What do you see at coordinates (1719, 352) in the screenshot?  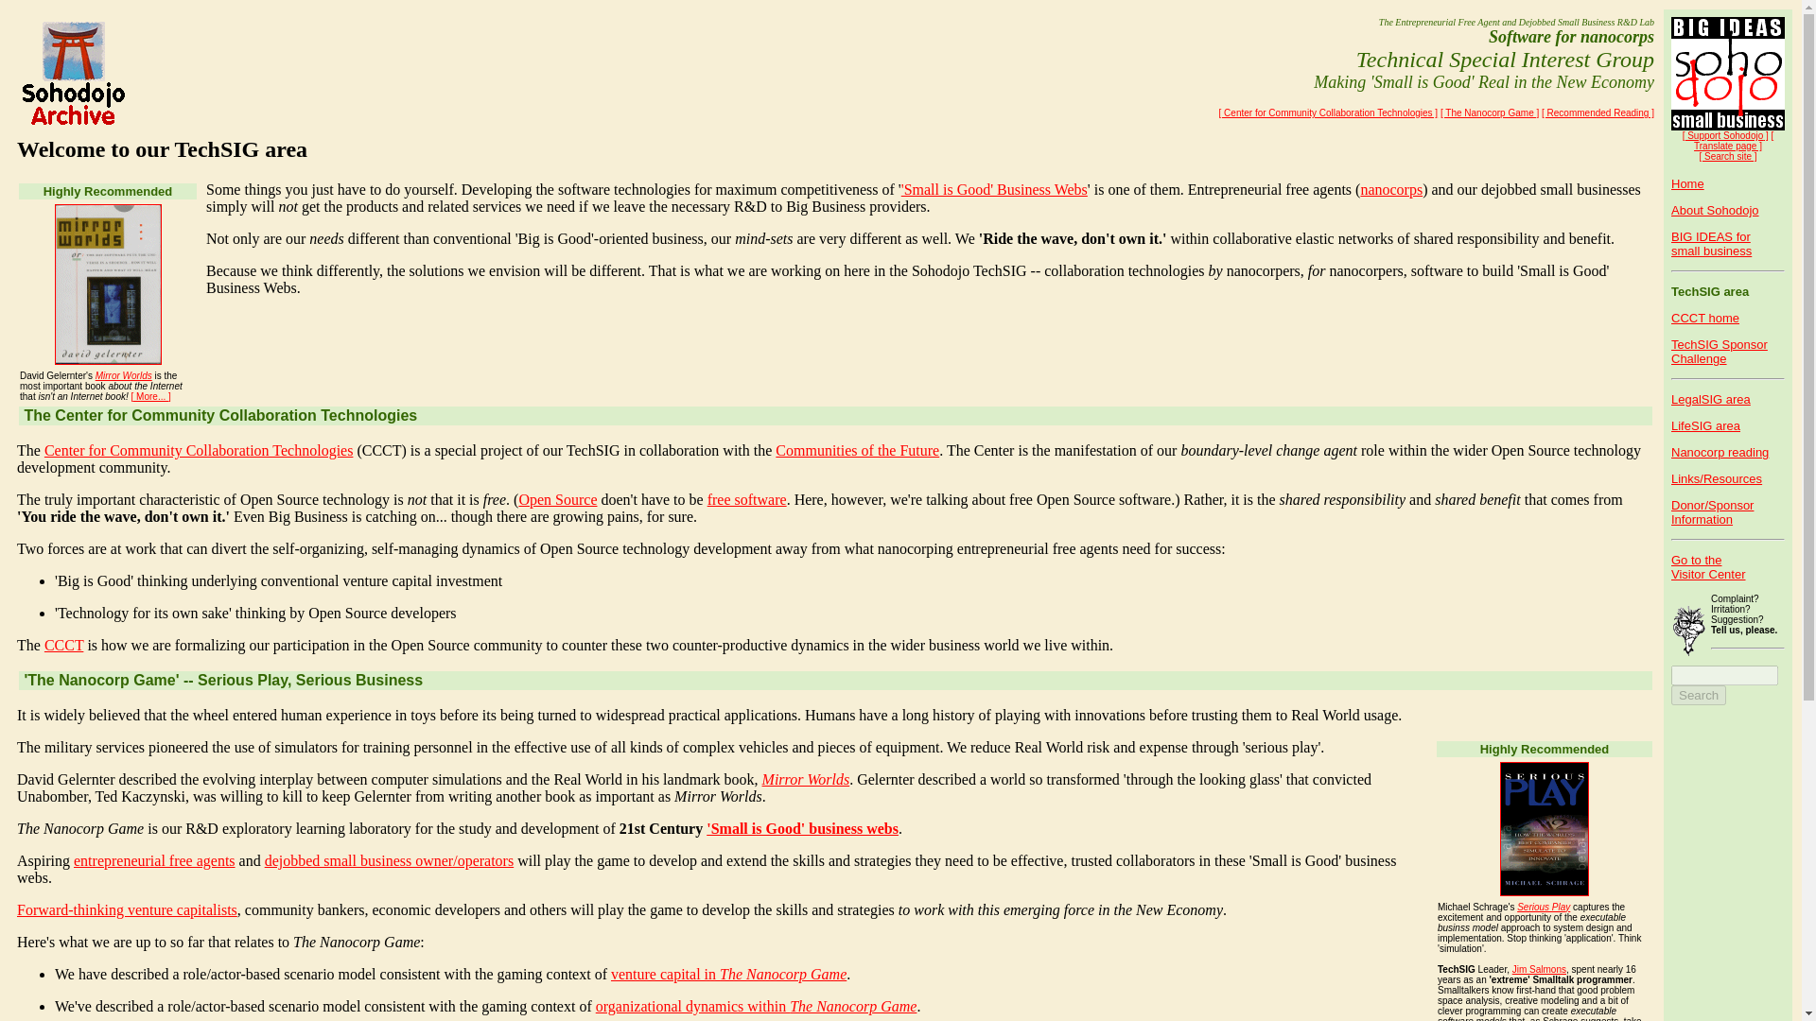 I see `Info about our innovative sponsor program` at bounding box center [1719, 352].